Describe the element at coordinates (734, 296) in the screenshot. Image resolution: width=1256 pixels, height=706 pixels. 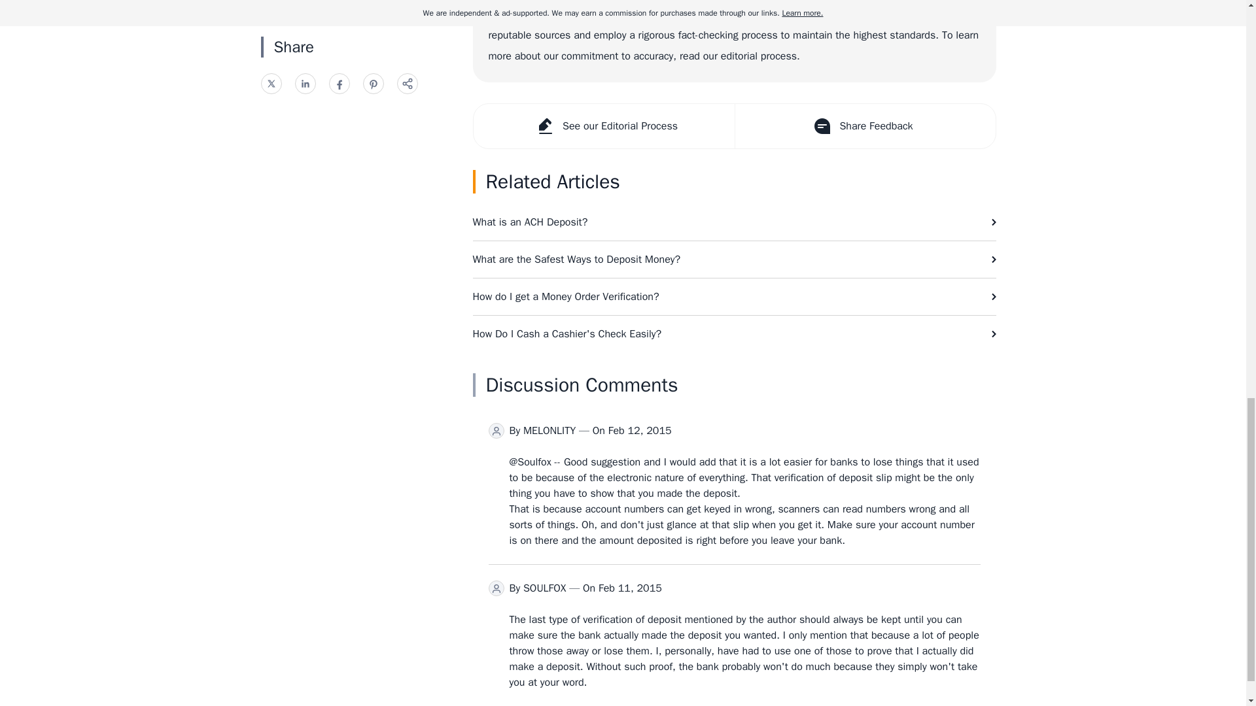
I see `How do I get a Money Order Verification?` at that location.